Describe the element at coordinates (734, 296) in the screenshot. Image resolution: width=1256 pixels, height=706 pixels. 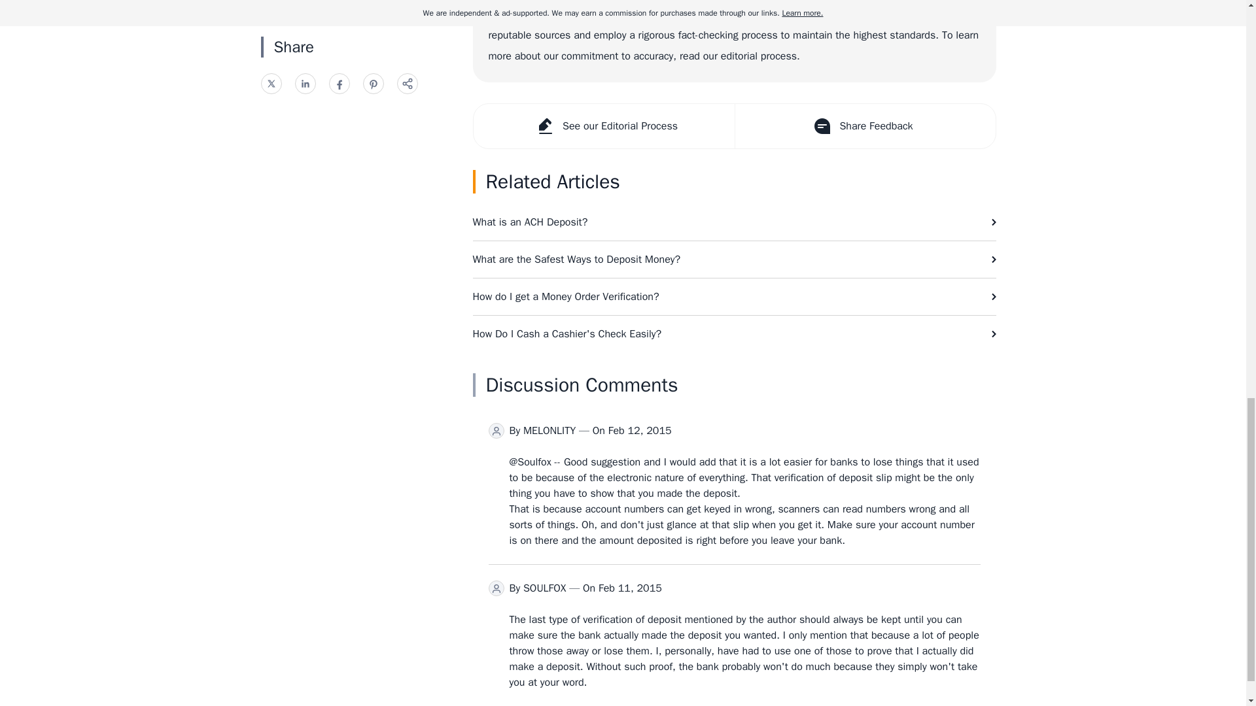
I see `How do I get a Money Order Verification?` at that location.